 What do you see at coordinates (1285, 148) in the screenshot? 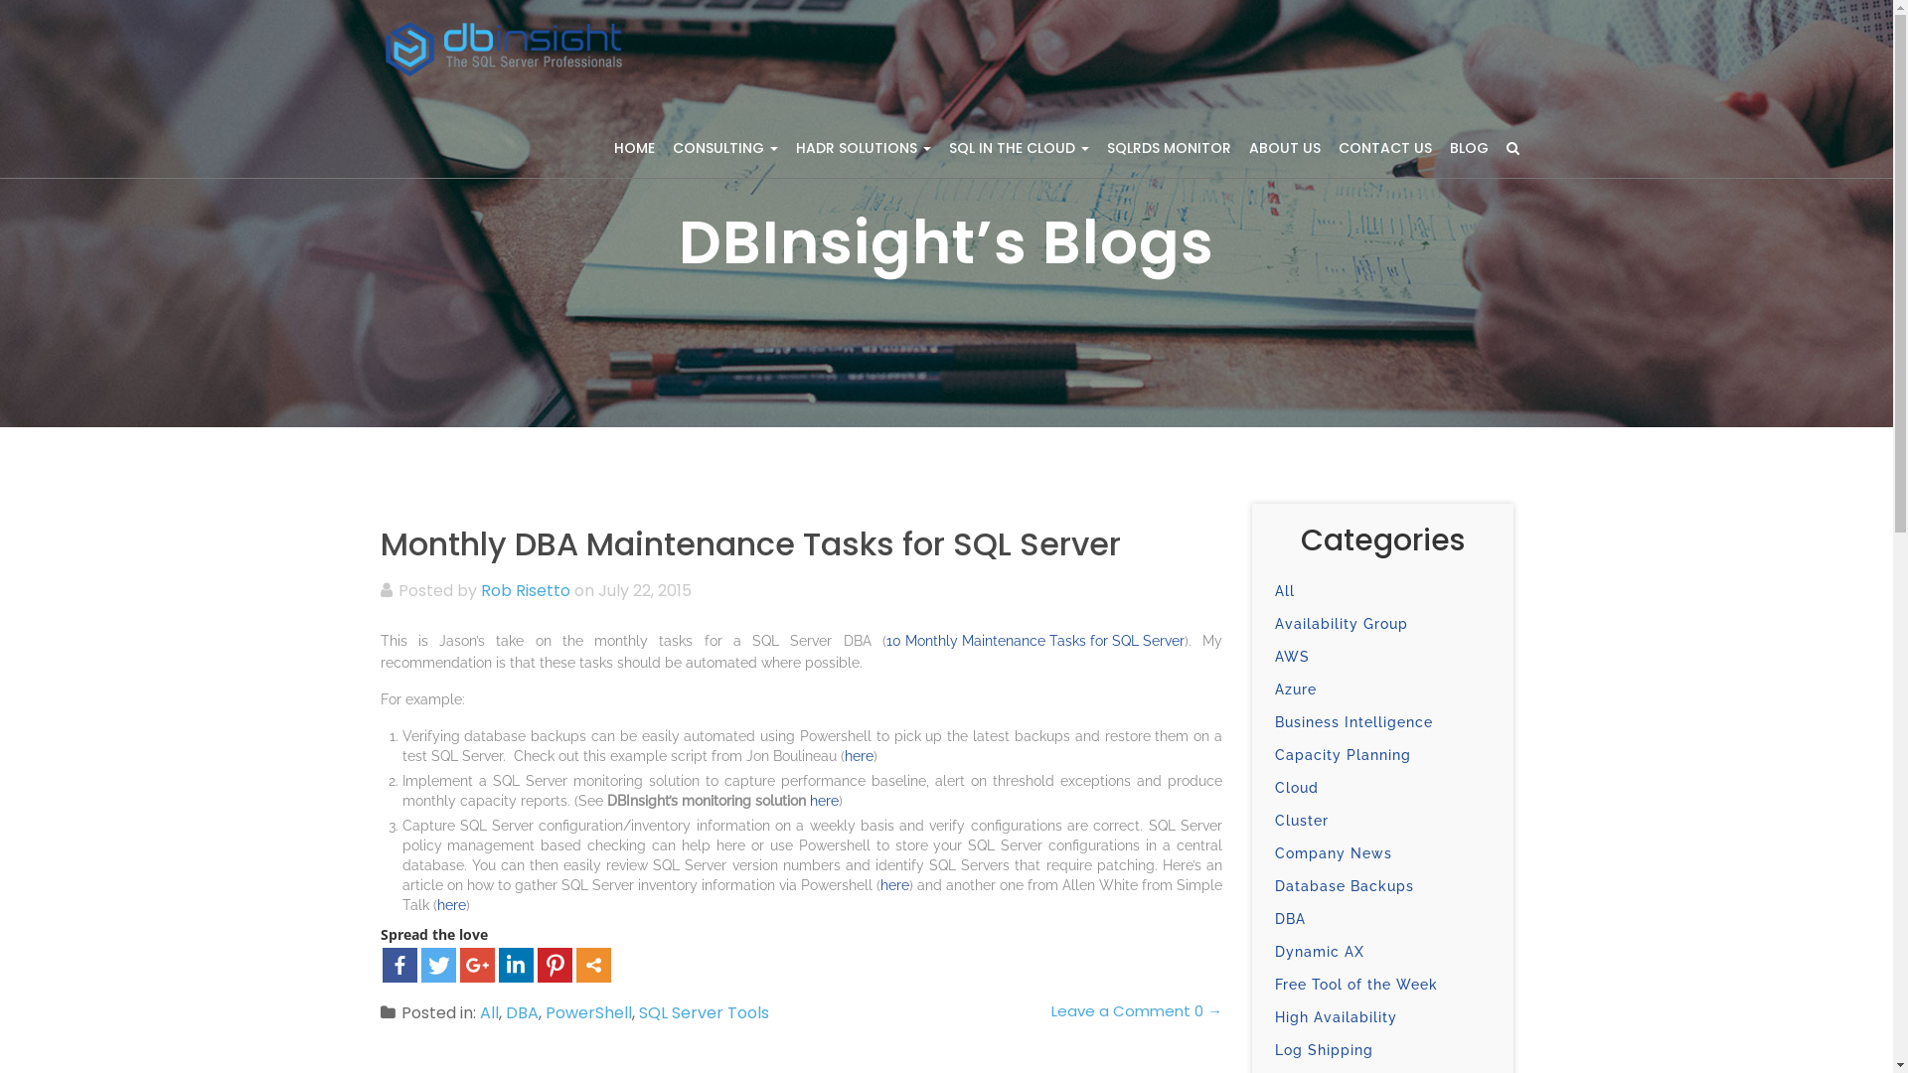
I see `ABOUT US` at bounding box center [1285, 148].